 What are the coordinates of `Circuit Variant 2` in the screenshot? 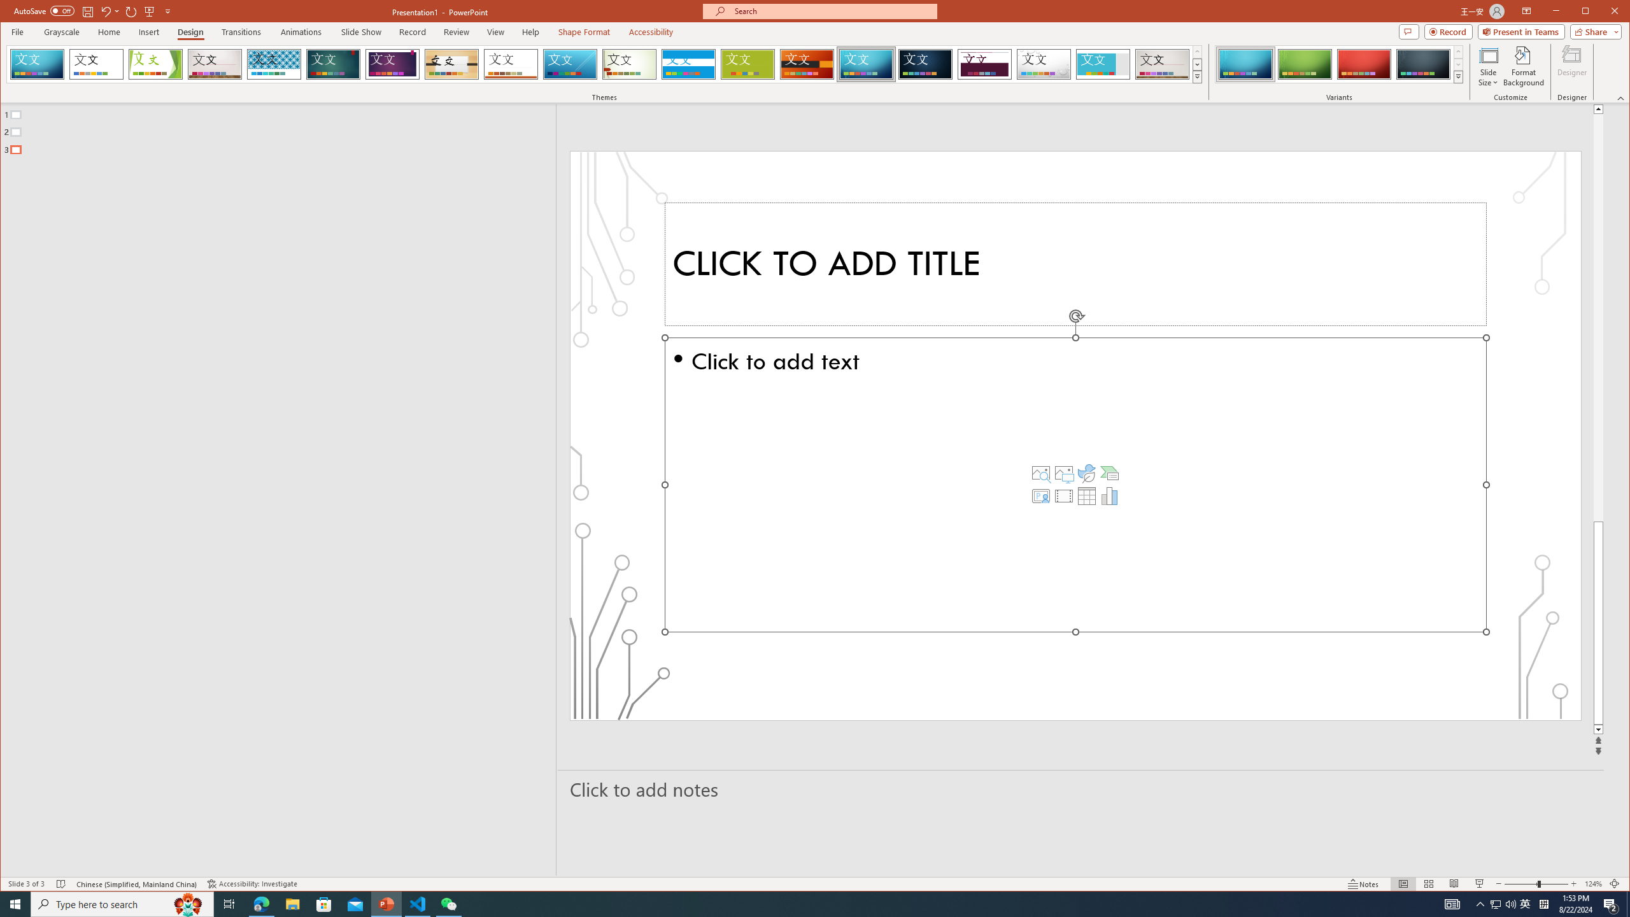 It's located at (1304, 64).